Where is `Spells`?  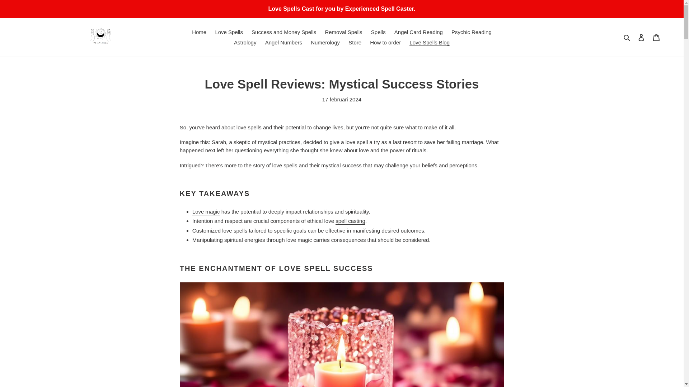 Spells is located at coordinates (378, 32).